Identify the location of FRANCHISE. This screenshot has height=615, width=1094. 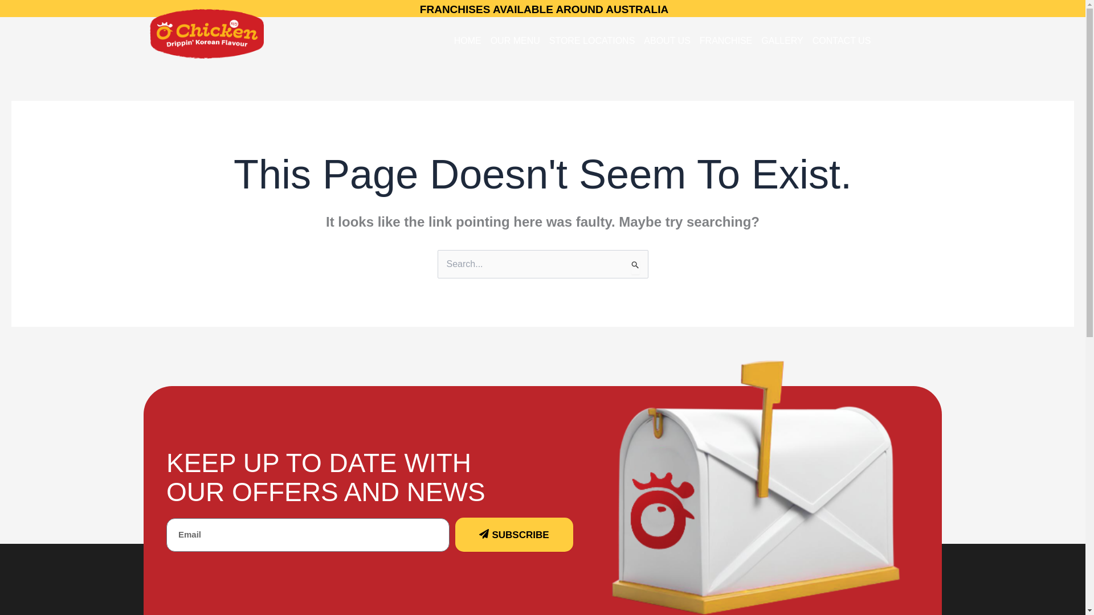
(726, 41).